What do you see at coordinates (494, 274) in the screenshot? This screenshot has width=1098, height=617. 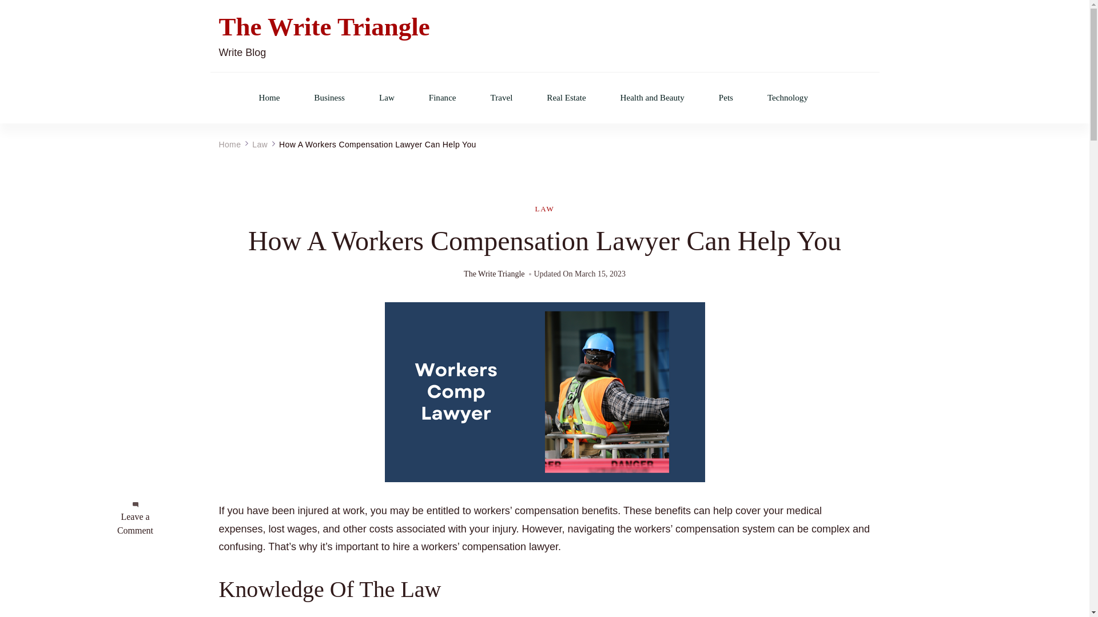 I see `The Write Triangle` at bounding box center [494, 274].